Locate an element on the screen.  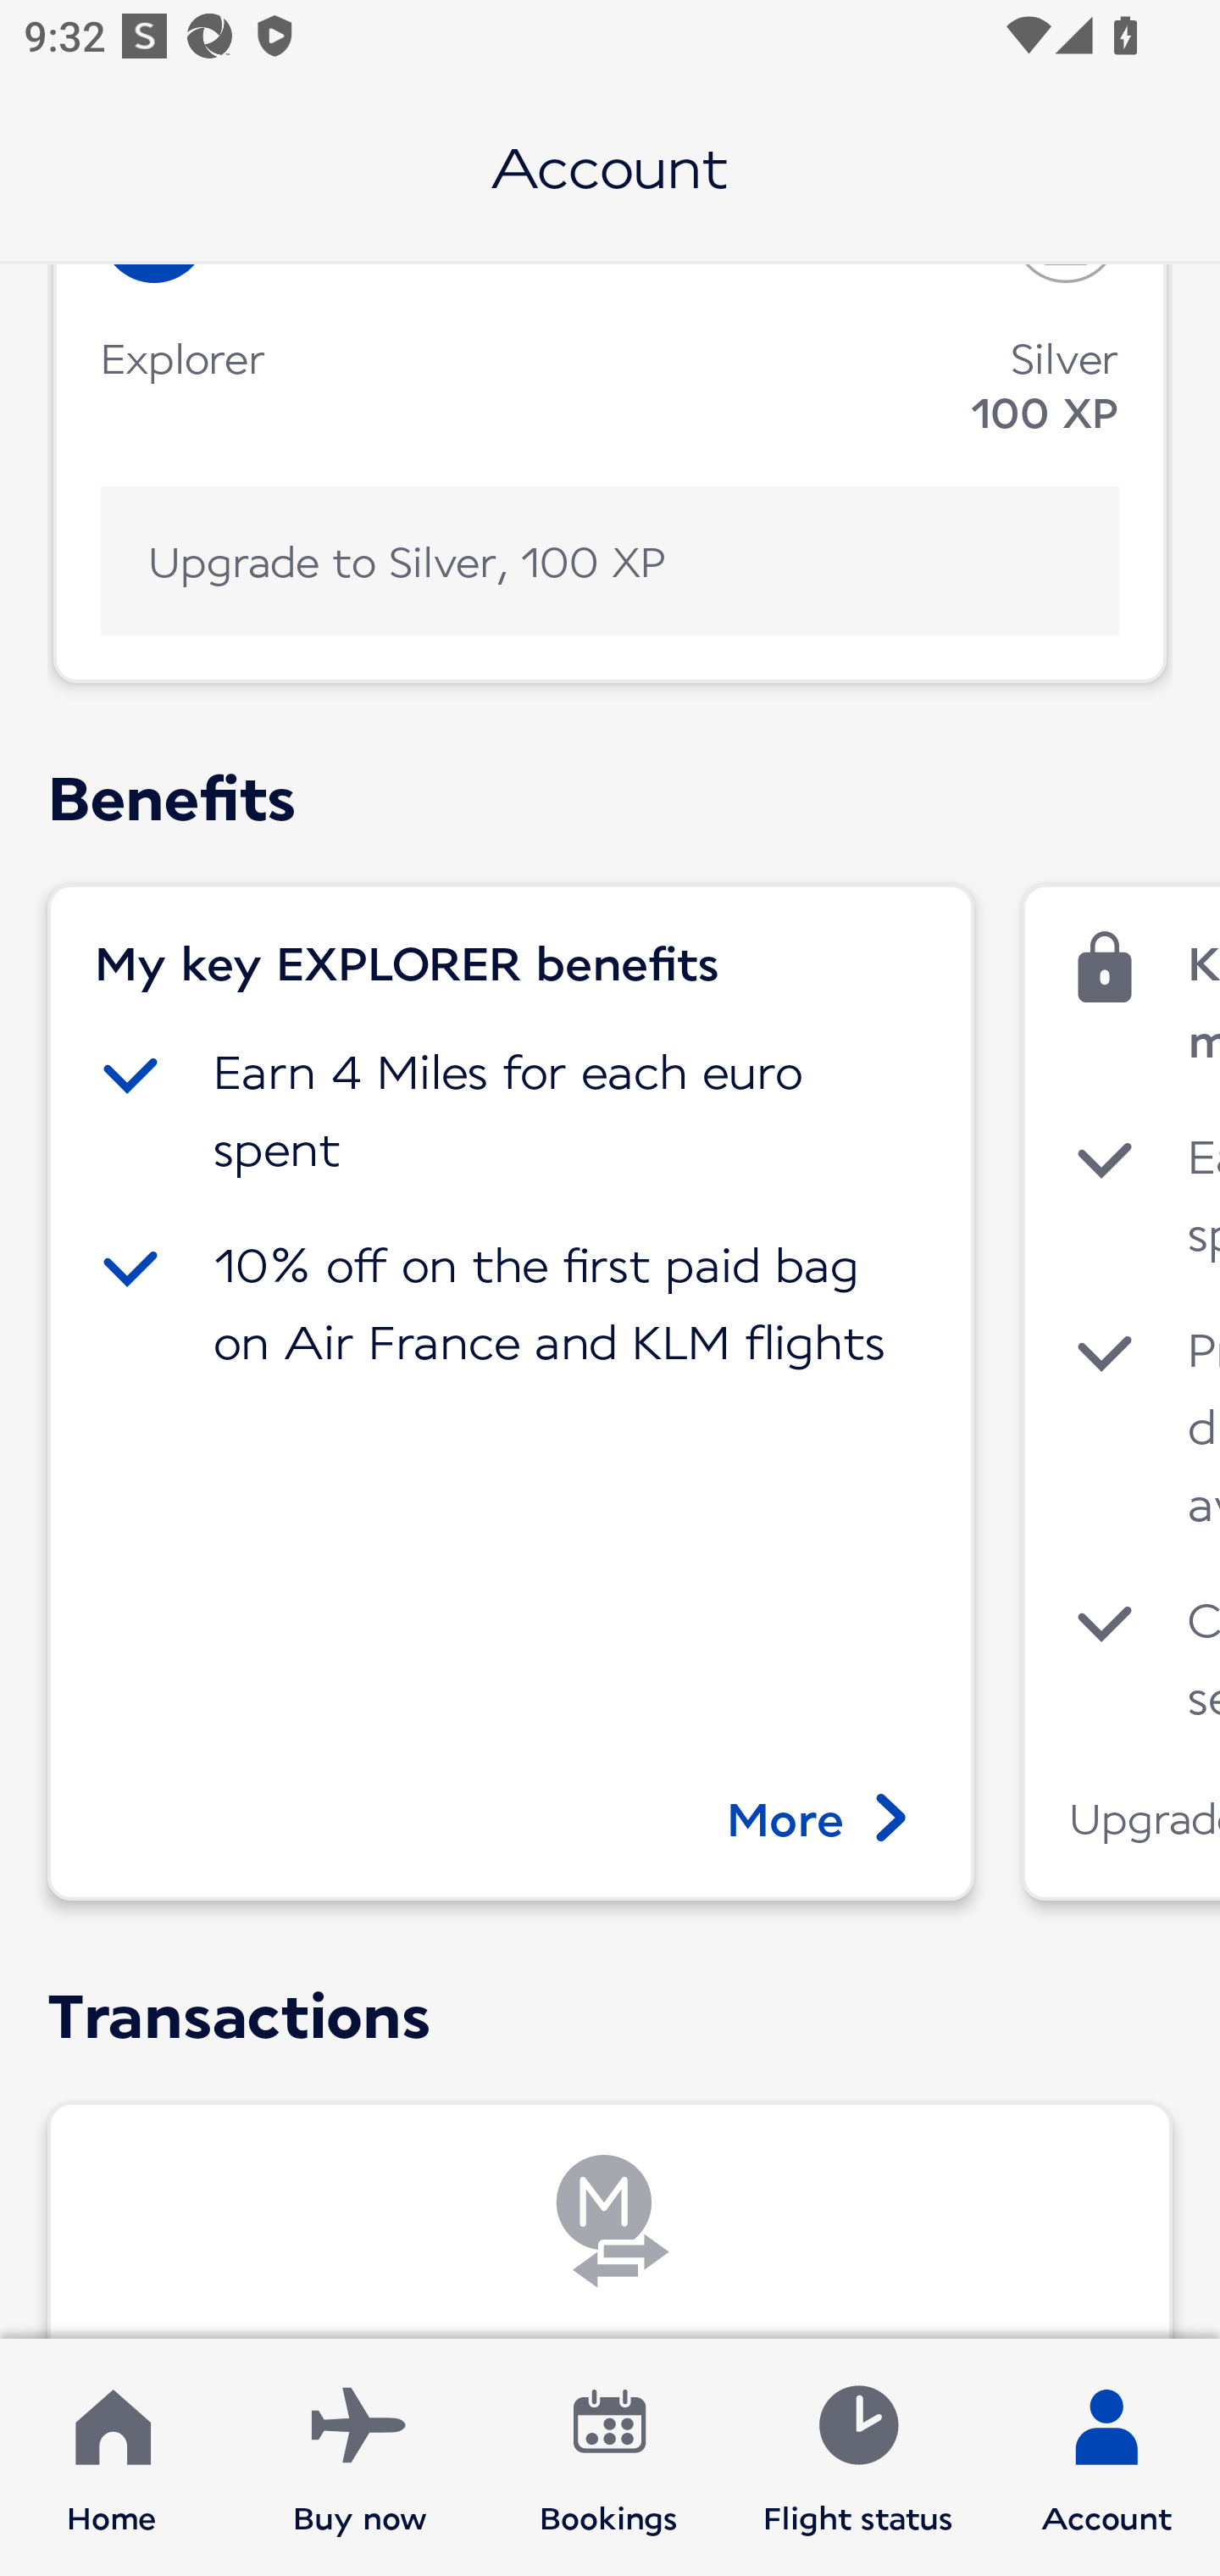
Explorer Silver 100 XP Upgrade to Silver, 100 XP is located at coordinates (610, 474).